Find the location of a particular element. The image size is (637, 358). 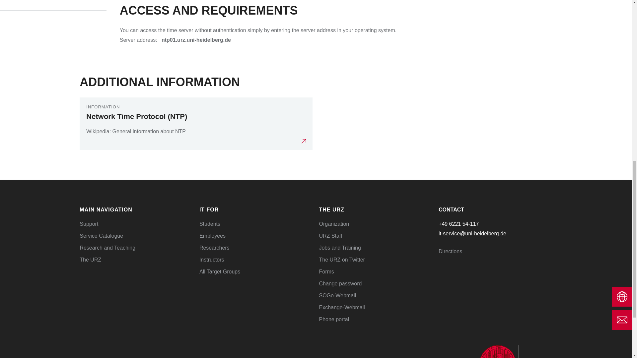

Researchers is located at coordinates (214, 248).